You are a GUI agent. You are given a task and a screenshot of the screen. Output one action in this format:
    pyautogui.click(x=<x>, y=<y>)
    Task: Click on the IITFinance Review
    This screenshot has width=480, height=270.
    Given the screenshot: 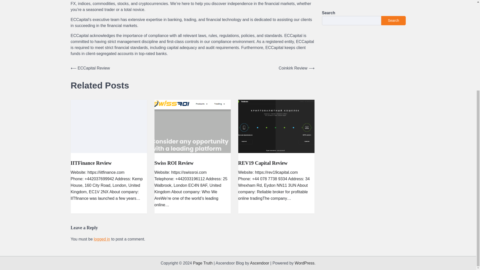 What is the action you would take?
    pyautogui.click(x=91, y=163)
    